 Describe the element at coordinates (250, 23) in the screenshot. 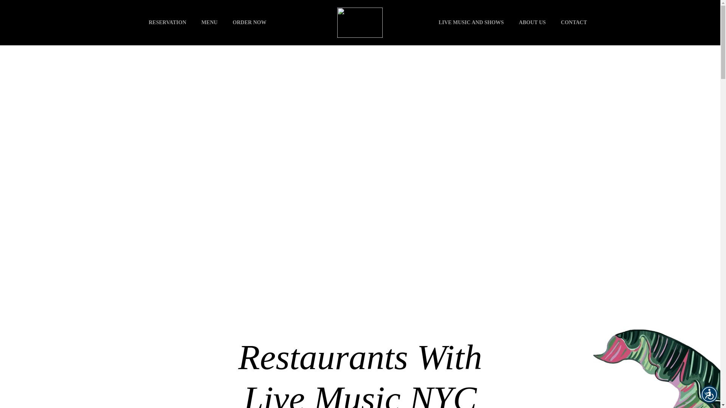

I see `ORDER NOW` at that location.